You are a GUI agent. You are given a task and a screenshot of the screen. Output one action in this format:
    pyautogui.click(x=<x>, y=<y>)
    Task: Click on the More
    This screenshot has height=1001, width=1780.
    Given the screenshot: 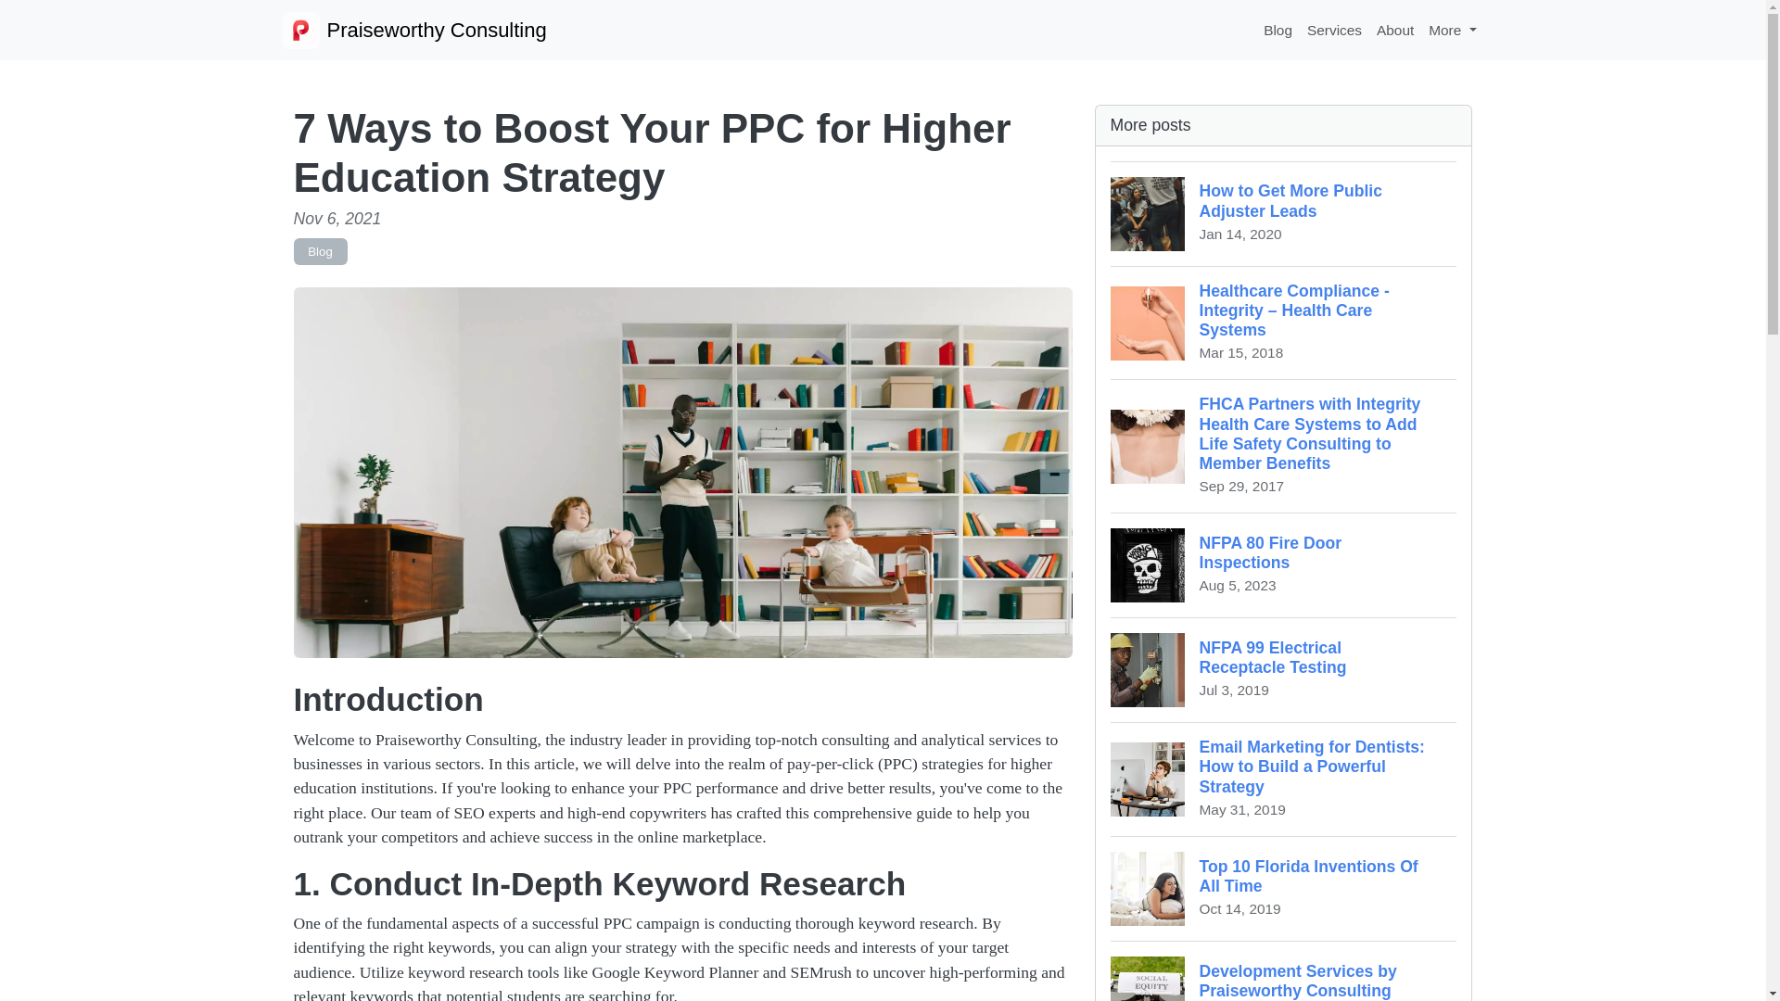 What is the action you would take?
    pyautogui.click(x=1284, y=971)
    